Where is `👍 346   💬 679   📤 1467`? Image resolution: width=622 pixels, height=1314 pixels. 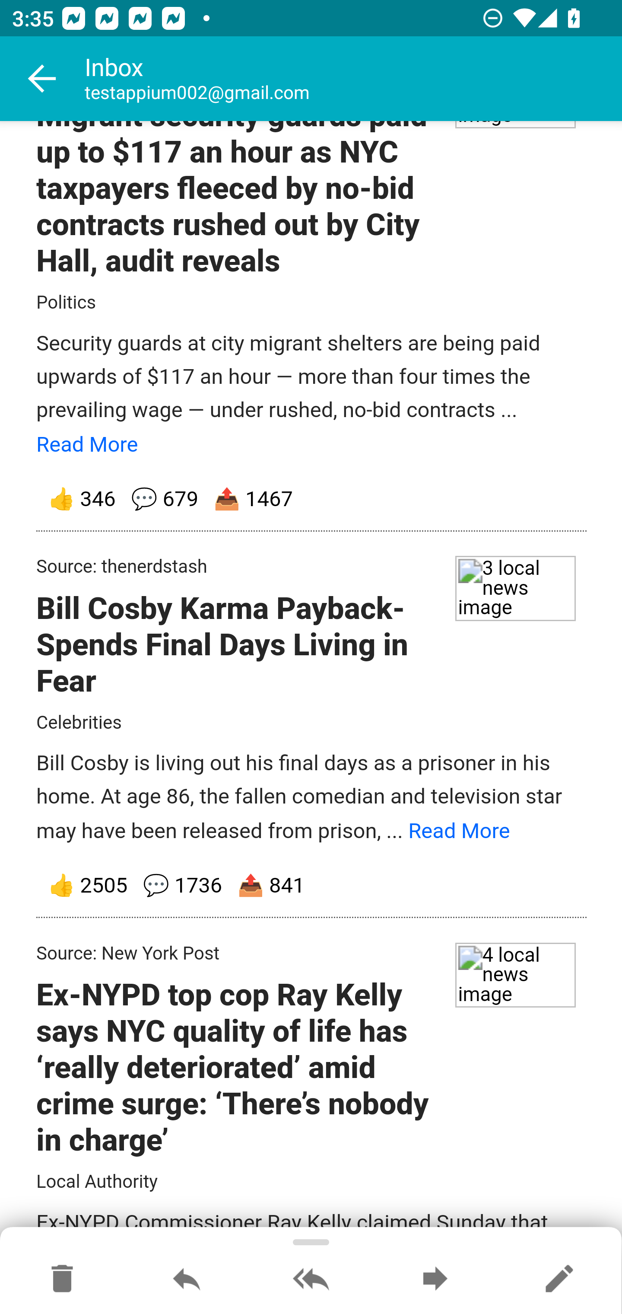 👍 346   💬 679   📤 1467 is located at coordinates (312, 501).